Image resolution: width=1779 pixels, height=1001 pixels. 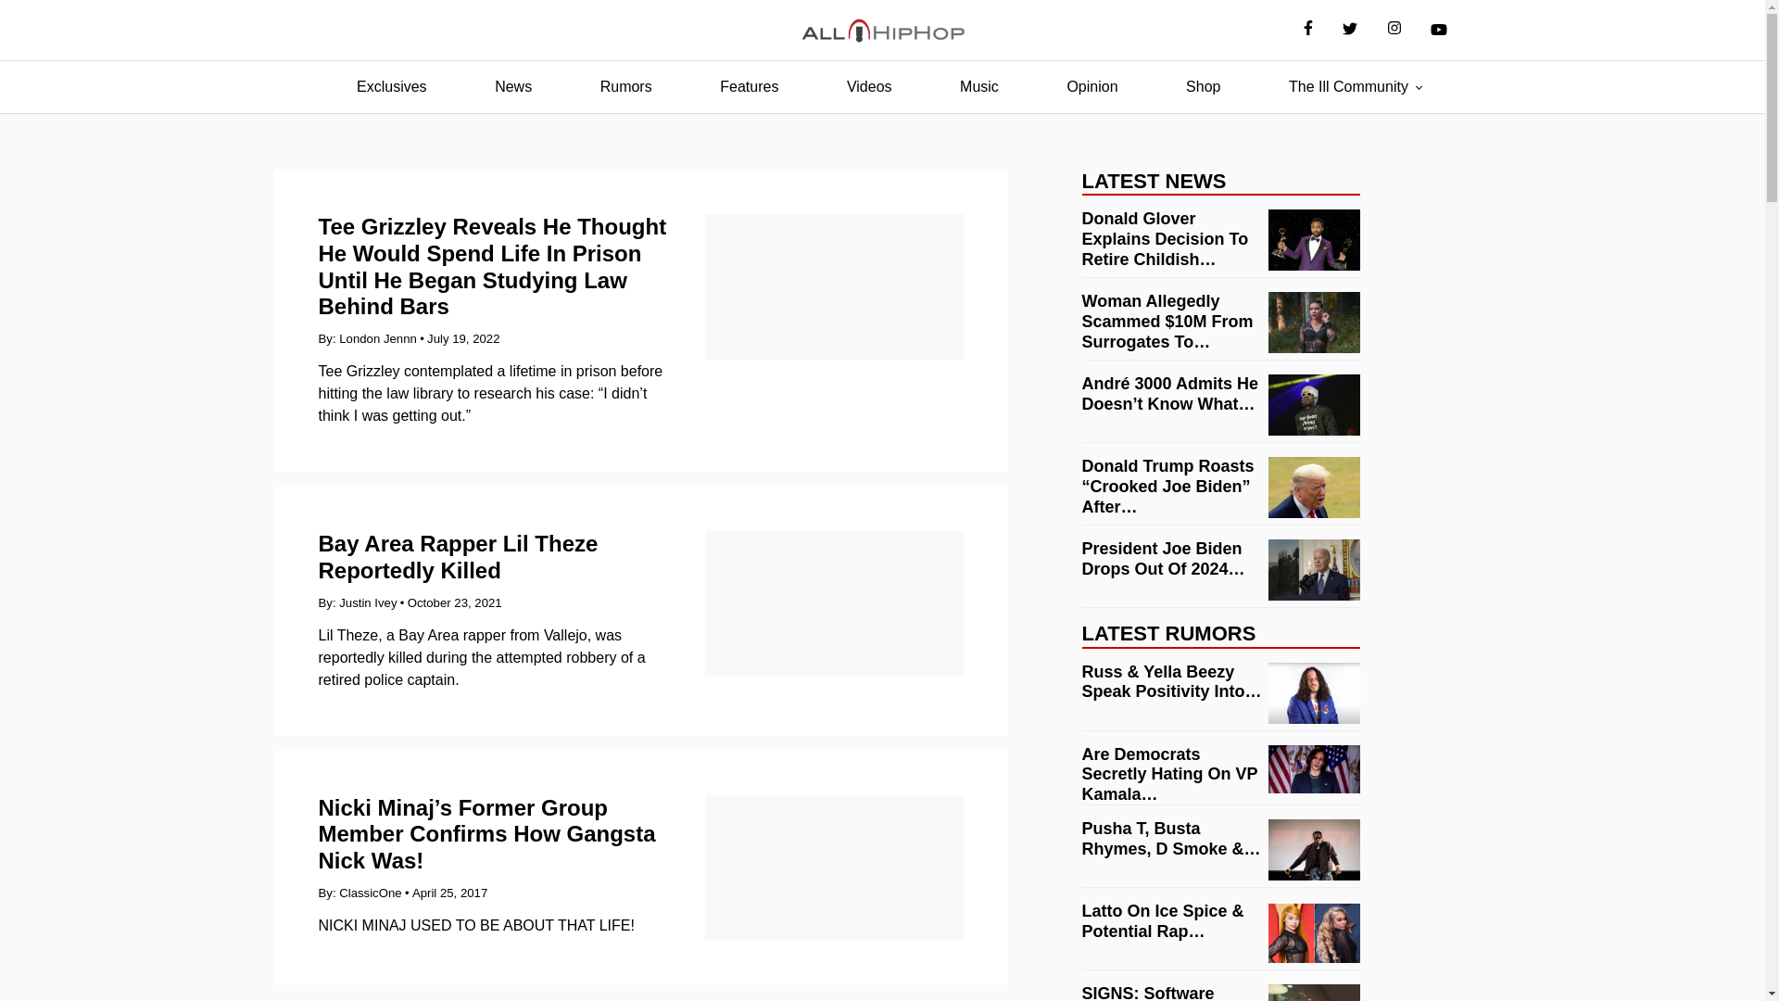 What do you see at coordinates (882, 31) in the screenshot?
I see `AllHipHop` at bounding box center [882, 31].